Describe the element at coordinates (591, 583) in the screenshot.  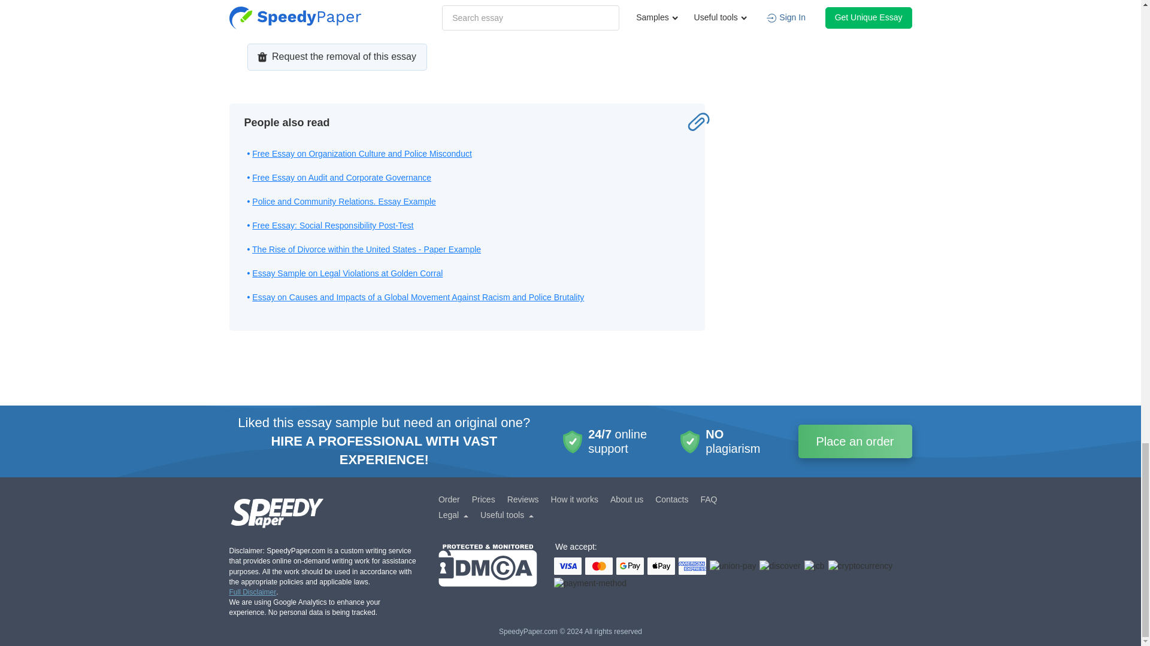
I see `payment-method` at that location.